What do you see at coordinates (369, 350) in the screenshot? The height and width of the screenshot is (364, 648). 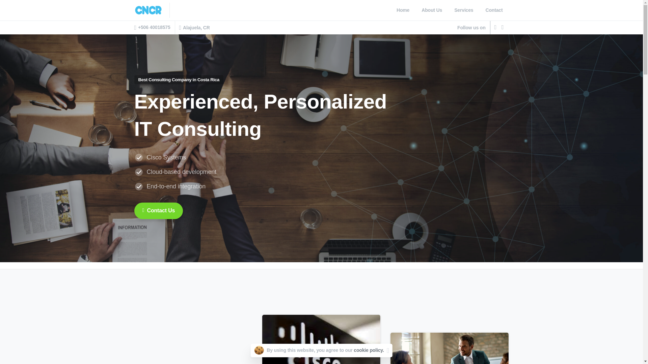 I see `Contact` at bounding box center [369, 350].